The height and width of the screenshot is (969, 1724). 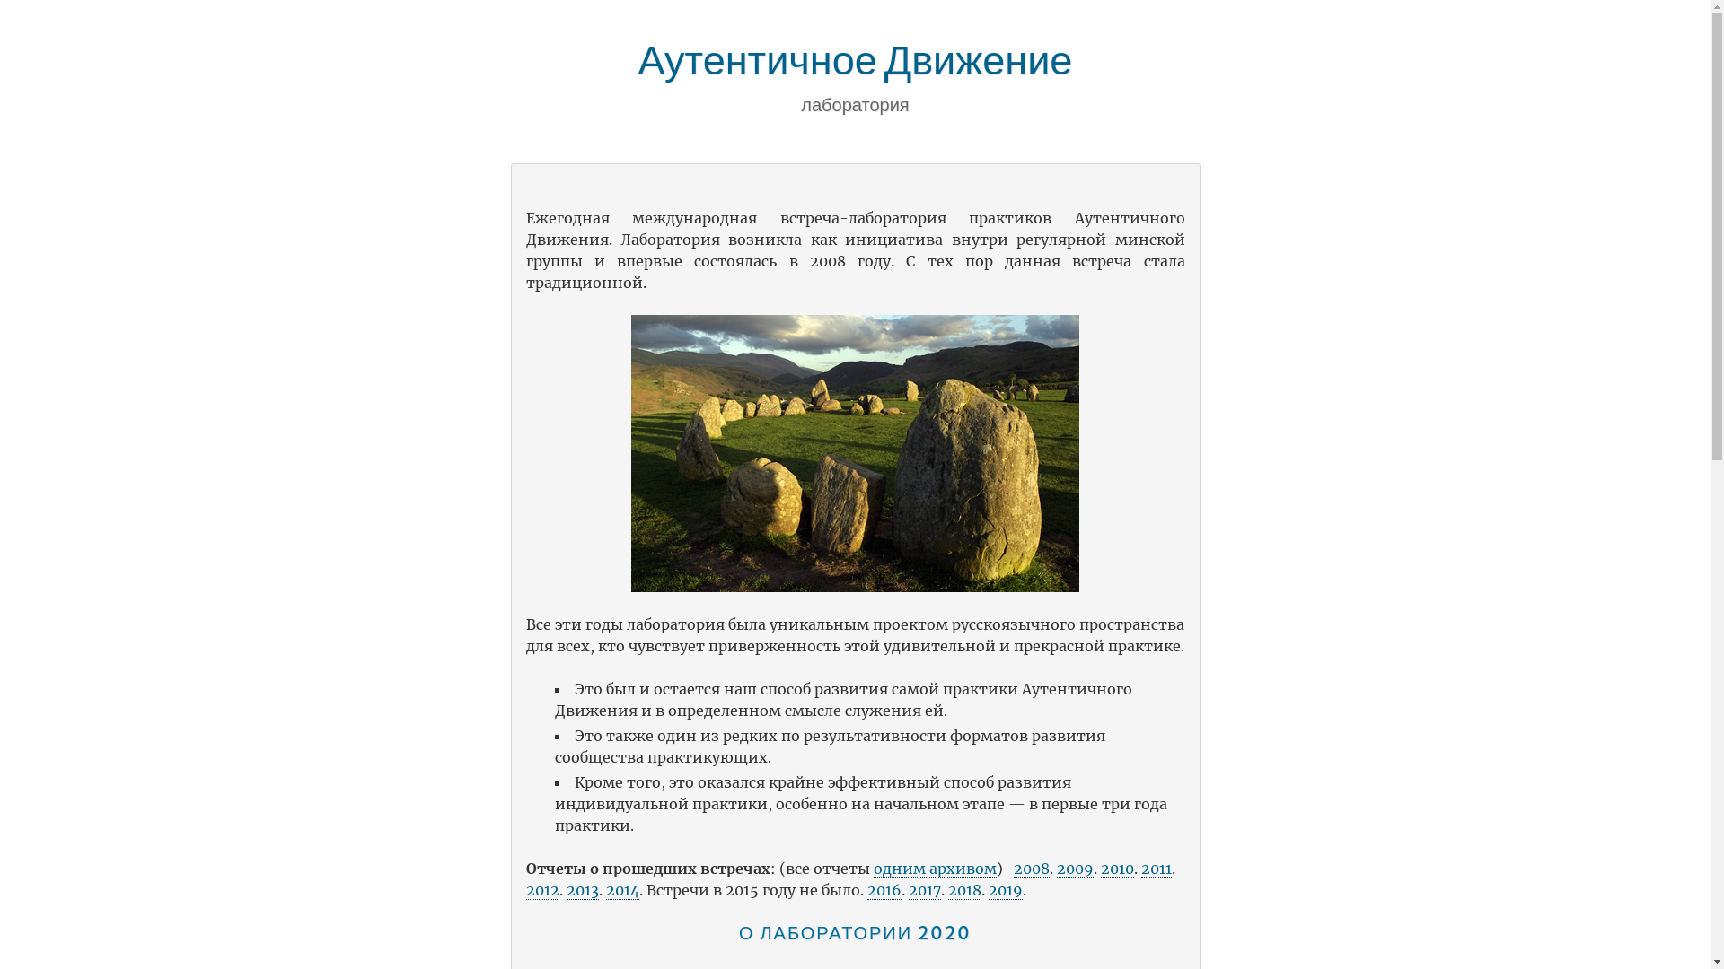 I want to click on 2019, so click(x=1005, y=890).